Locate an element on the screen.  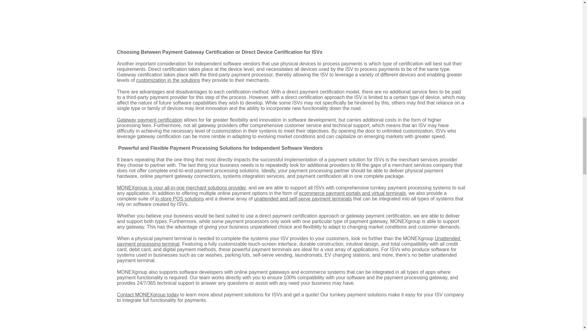
unattended and self-serve payment terminals is located at coordinates (303, 199).